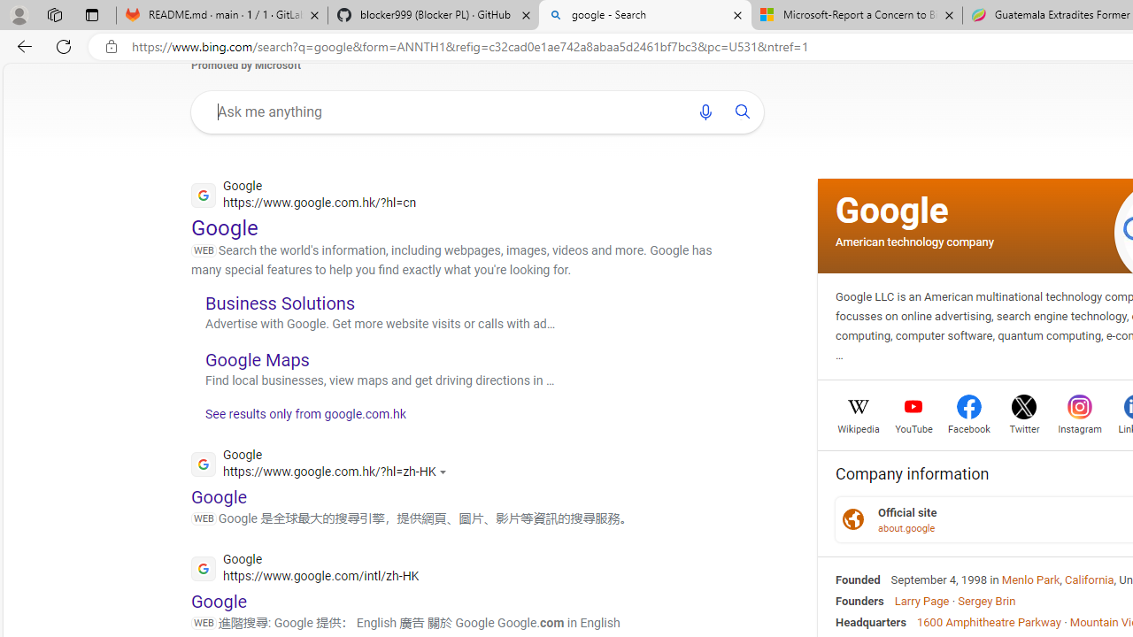  What do you see at coordinates (705, 111) in the screenshot?
I see `Search using voice` at bounding box center [705, 111].